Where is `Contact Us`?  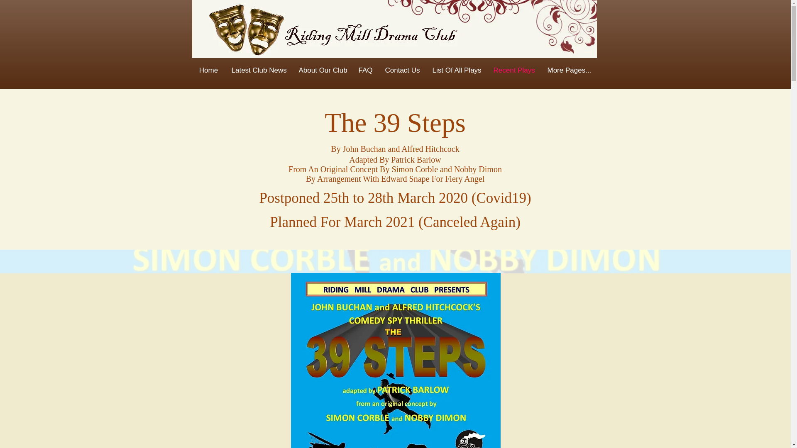
Contact Us is located at coordinates (402, 71).